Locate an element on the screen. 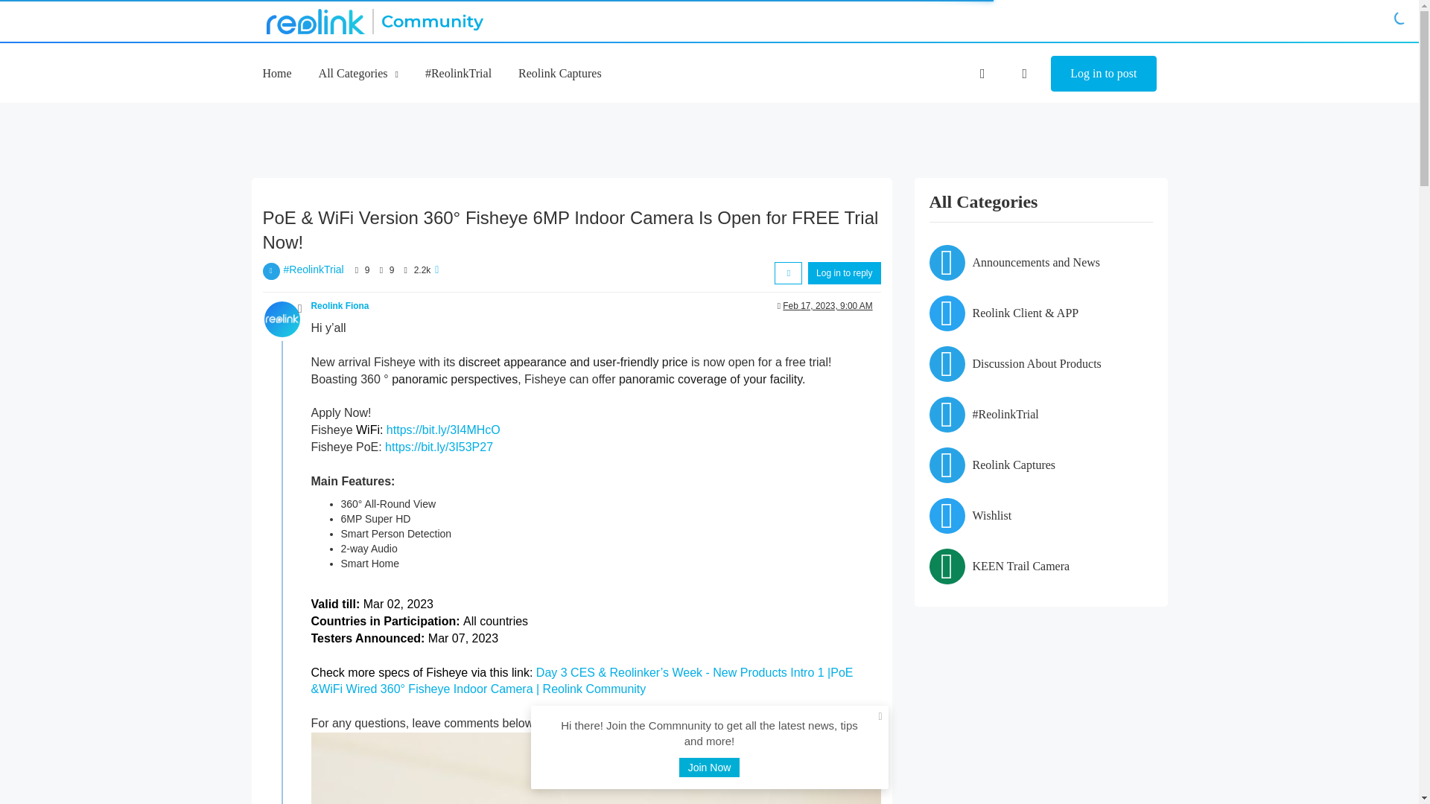  2165 is located at coordinates (423, 270).